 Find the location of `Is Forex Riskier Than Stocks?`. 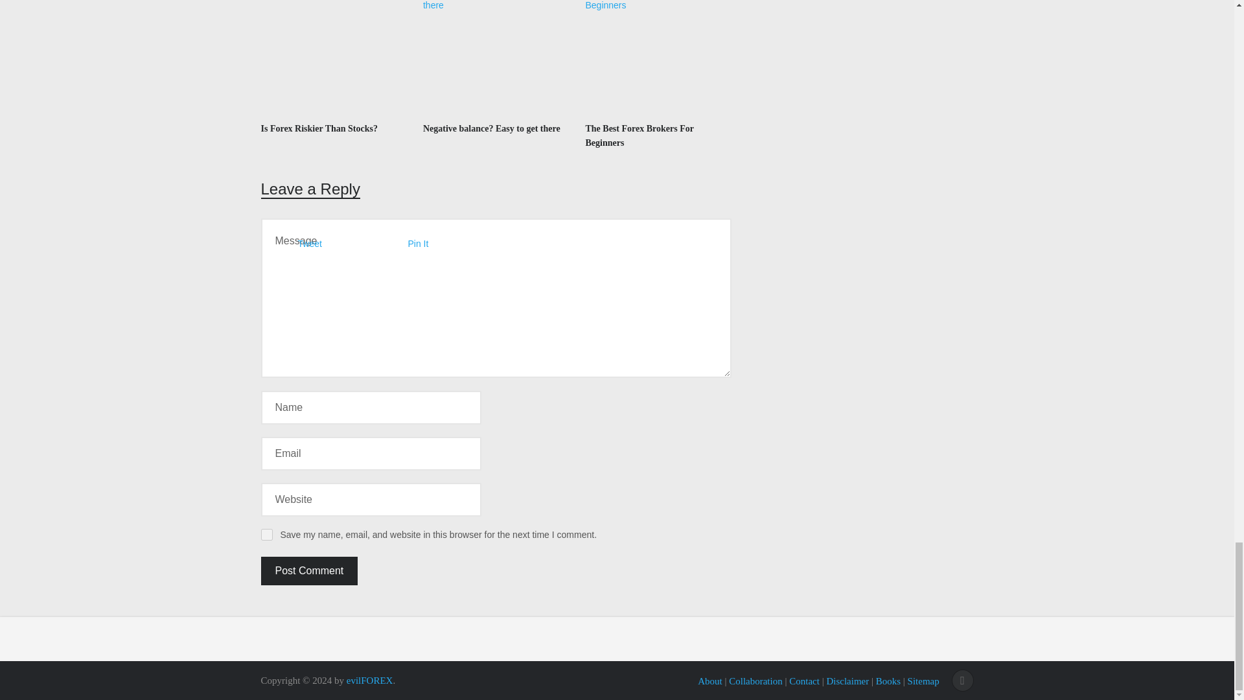

Is Forex Riskier Than Stocks? is located at coordinates (333, 58).